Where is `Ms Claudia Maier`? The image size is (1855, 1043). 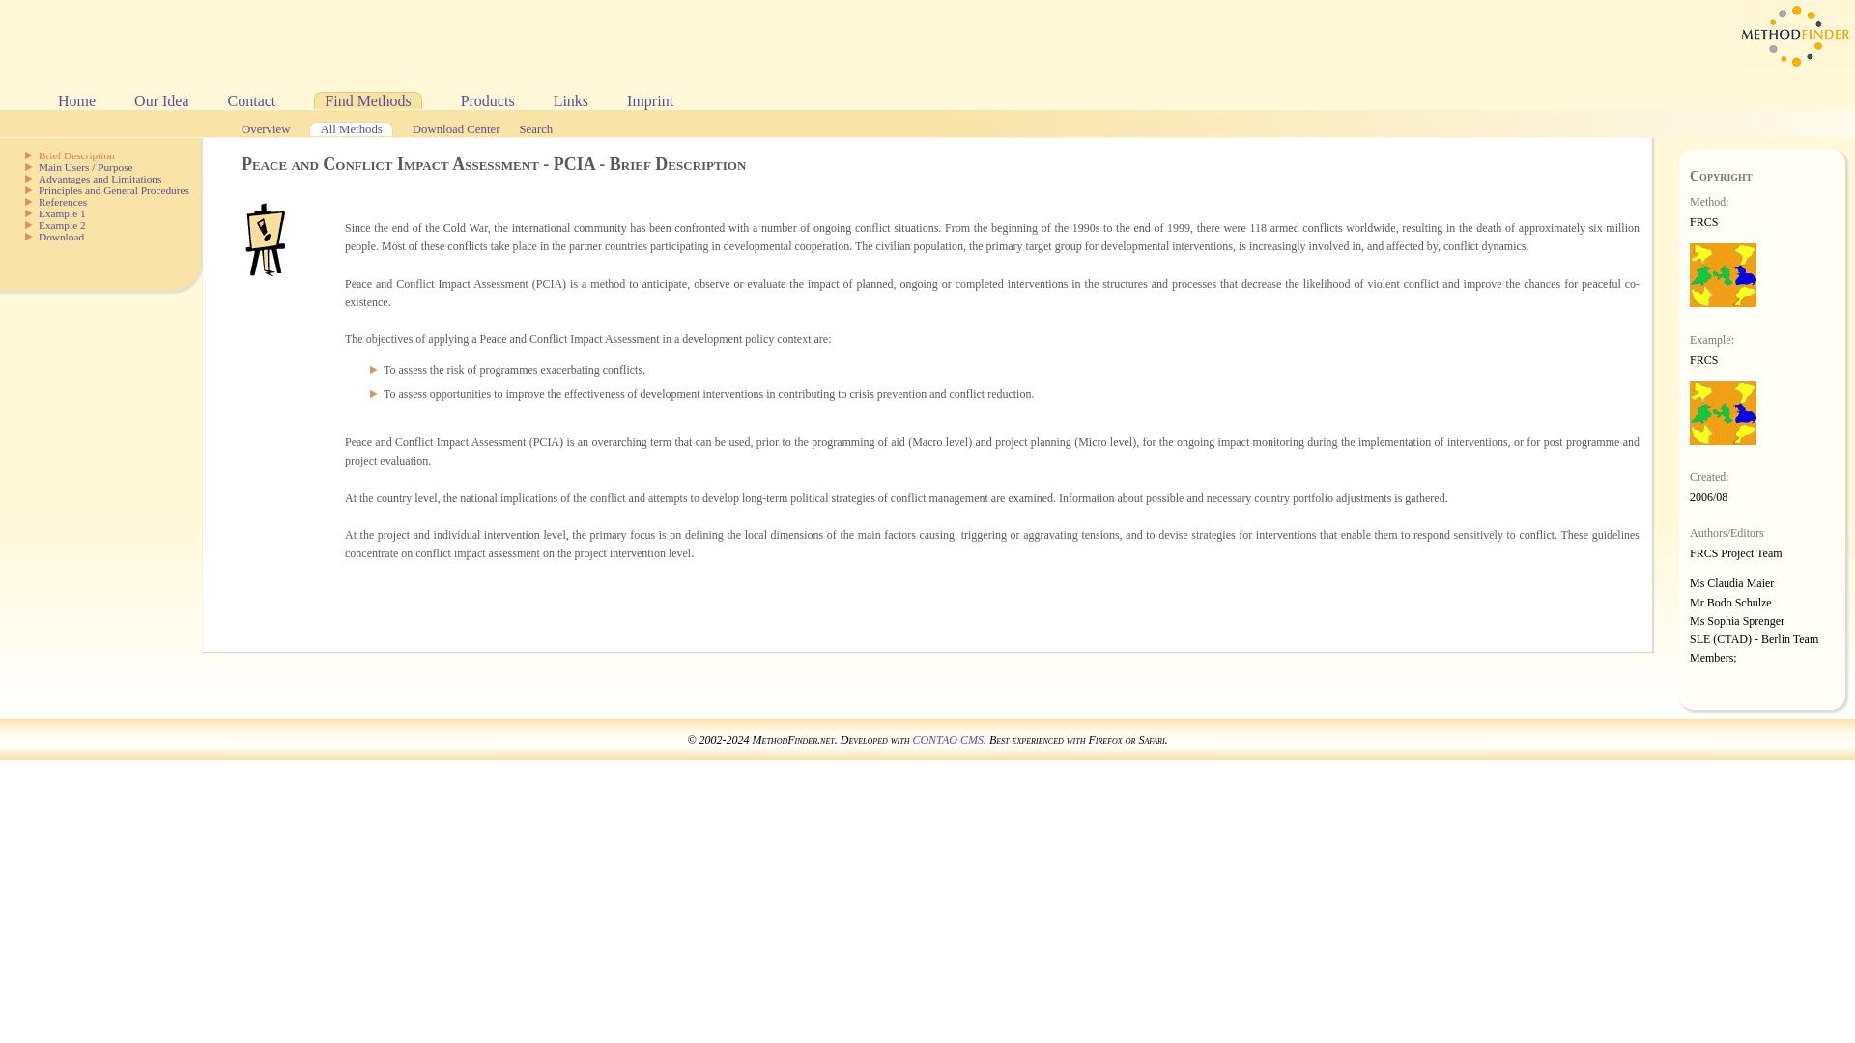
Ms Claudia Maier is located at coordinates (1731, 583).